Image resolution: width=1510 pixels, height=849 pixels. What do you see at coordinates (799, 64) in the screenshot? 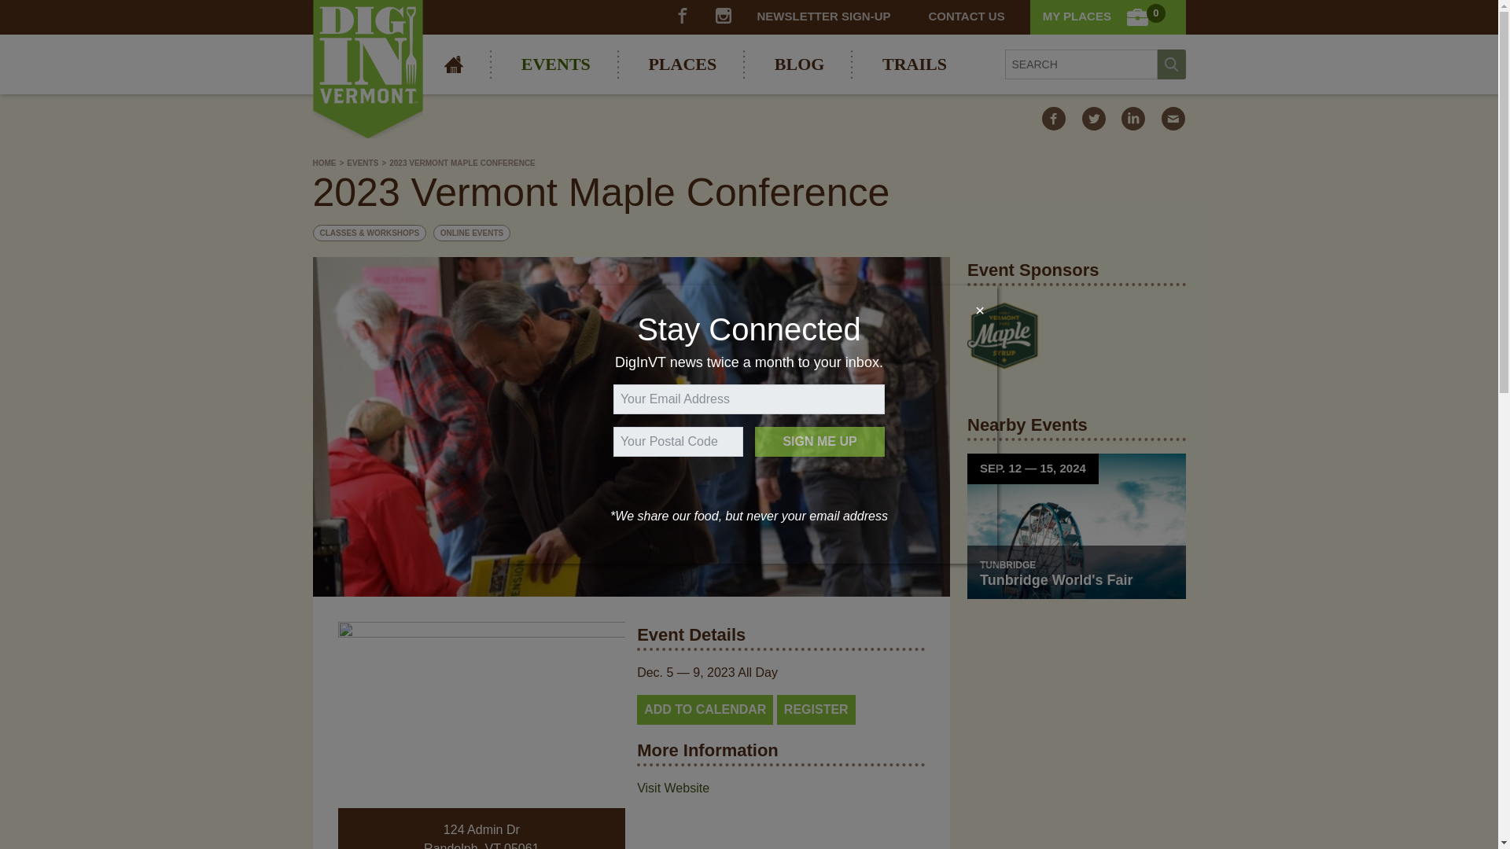
I see `BLOG` at bounding box center [799, 64].